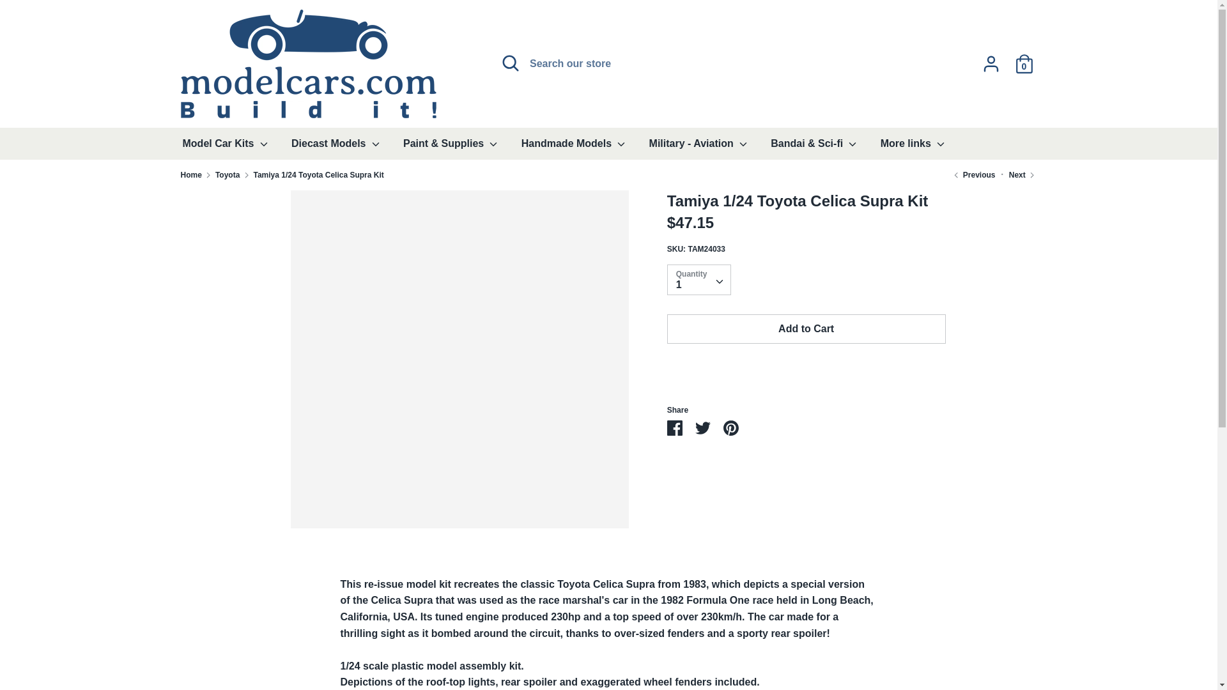 This screenshot has height=690, width=1227. Describe the element at coordinates (1024, 59) in the screenshot. I see `0` at that location.